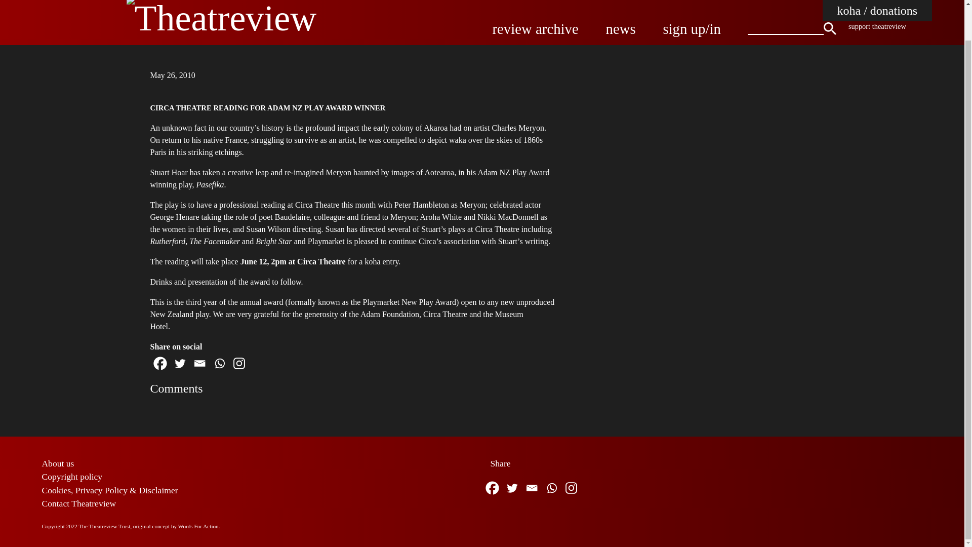 Image resolution: width=972 pixels, height=547 pixels. I want to click on Twitter, so click(512, 488).